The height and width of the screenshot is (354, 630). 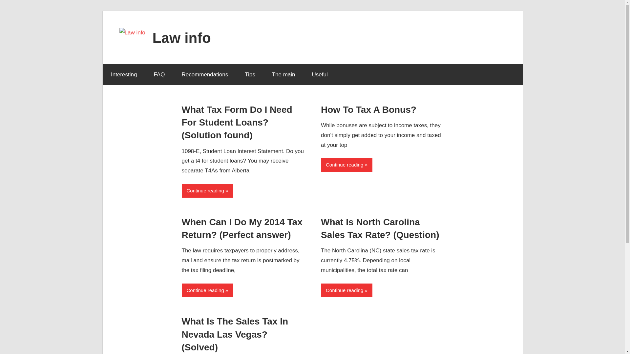 I want to click on Recommendations, so click(x=205, y=75).